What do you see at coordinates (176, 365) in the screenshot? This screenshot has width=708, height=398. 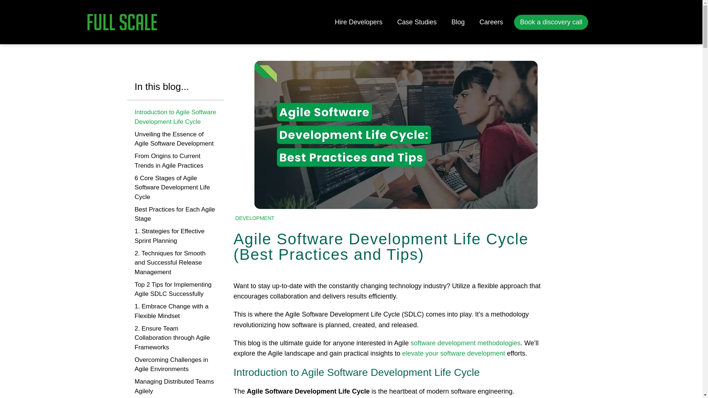 I see `Overcoming Challenges in Agile Environments` at bounding box center [176, 365].